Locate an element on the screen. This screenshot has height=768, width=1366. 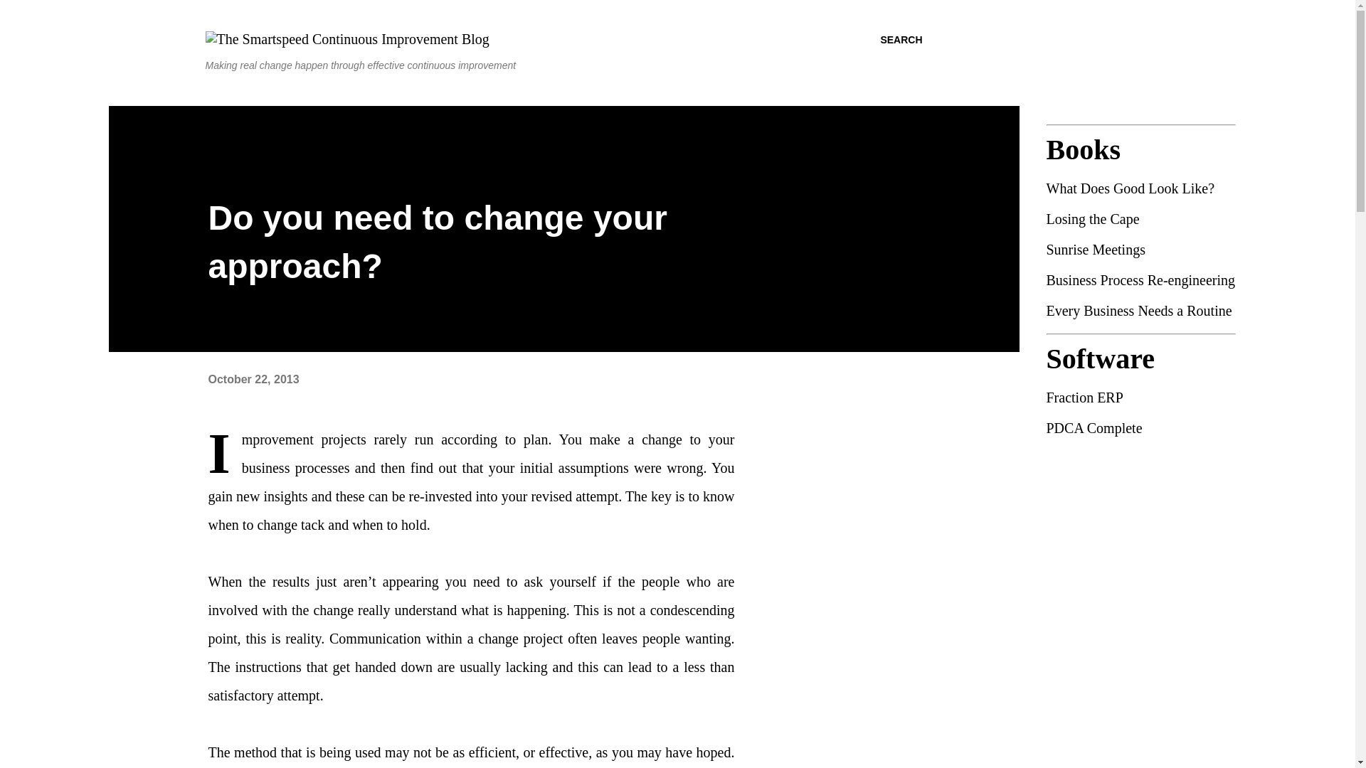
Business Process Re-engineering is located at coordinates (1140, 280).